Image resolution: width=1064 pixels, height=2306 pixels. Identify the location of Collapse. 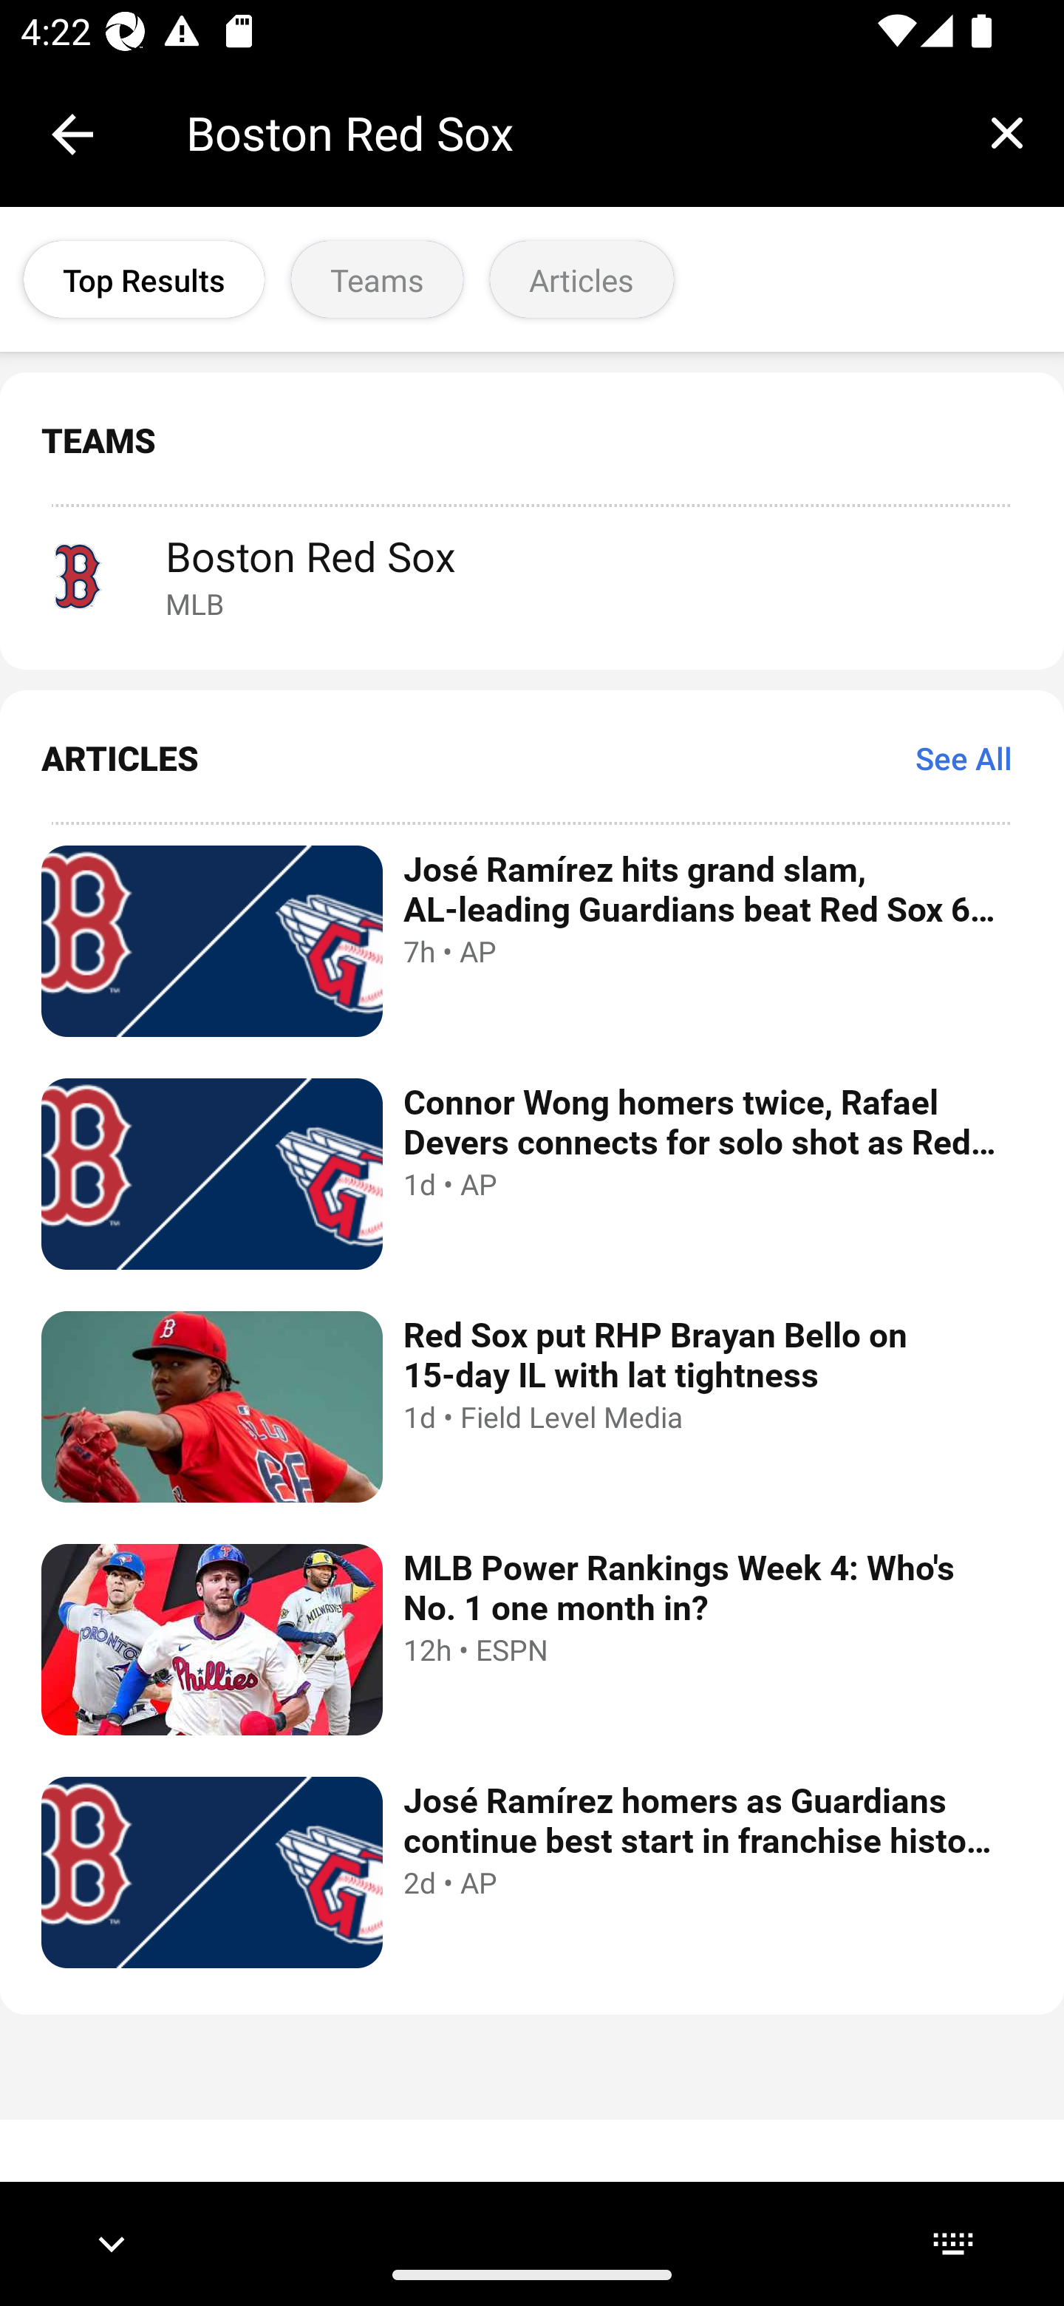
(72, 135).